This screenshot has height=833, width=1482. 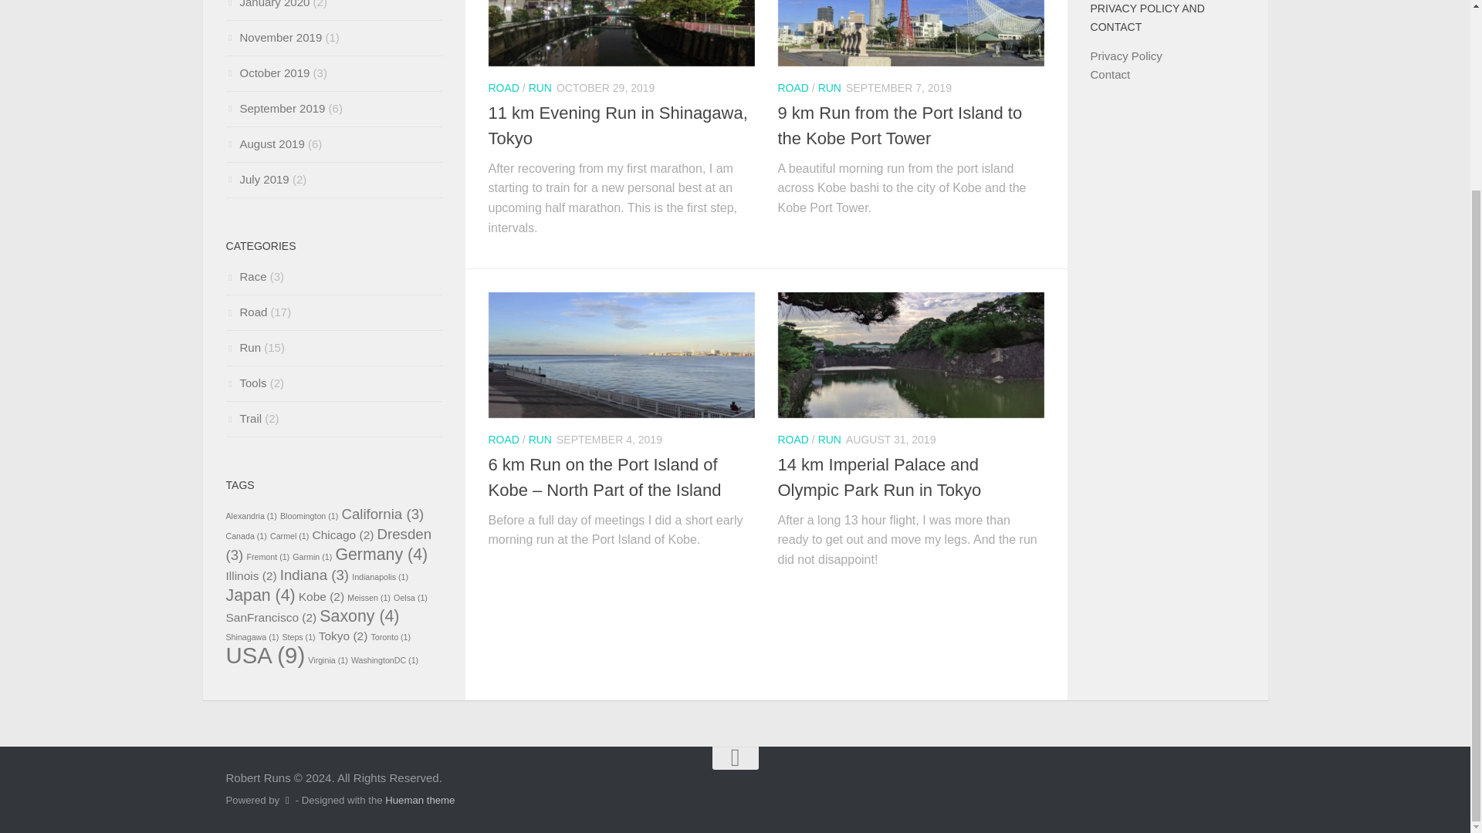 I want to click on Powered by WordPress, so click(x=287, y=801).